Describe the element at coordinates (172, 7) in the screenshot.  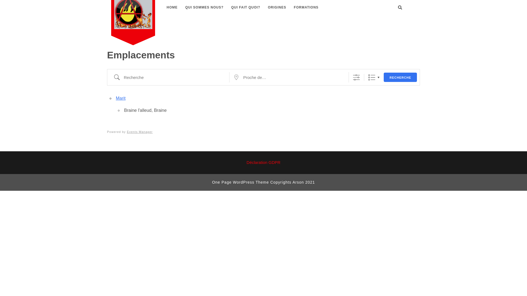
I see `HOME` at that location.